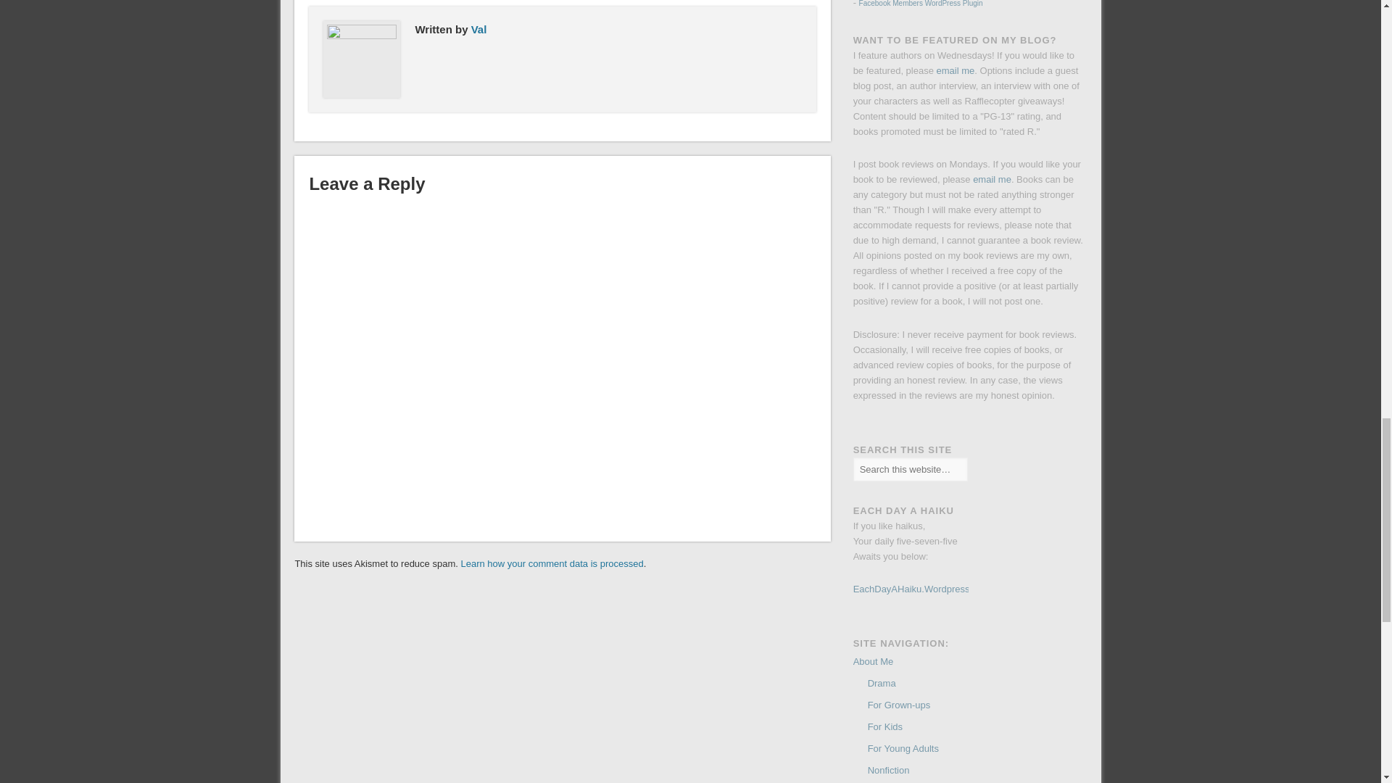 The image size is (1392, 783). I want to click on Learn how your comment data is processed, so click(552, 564).